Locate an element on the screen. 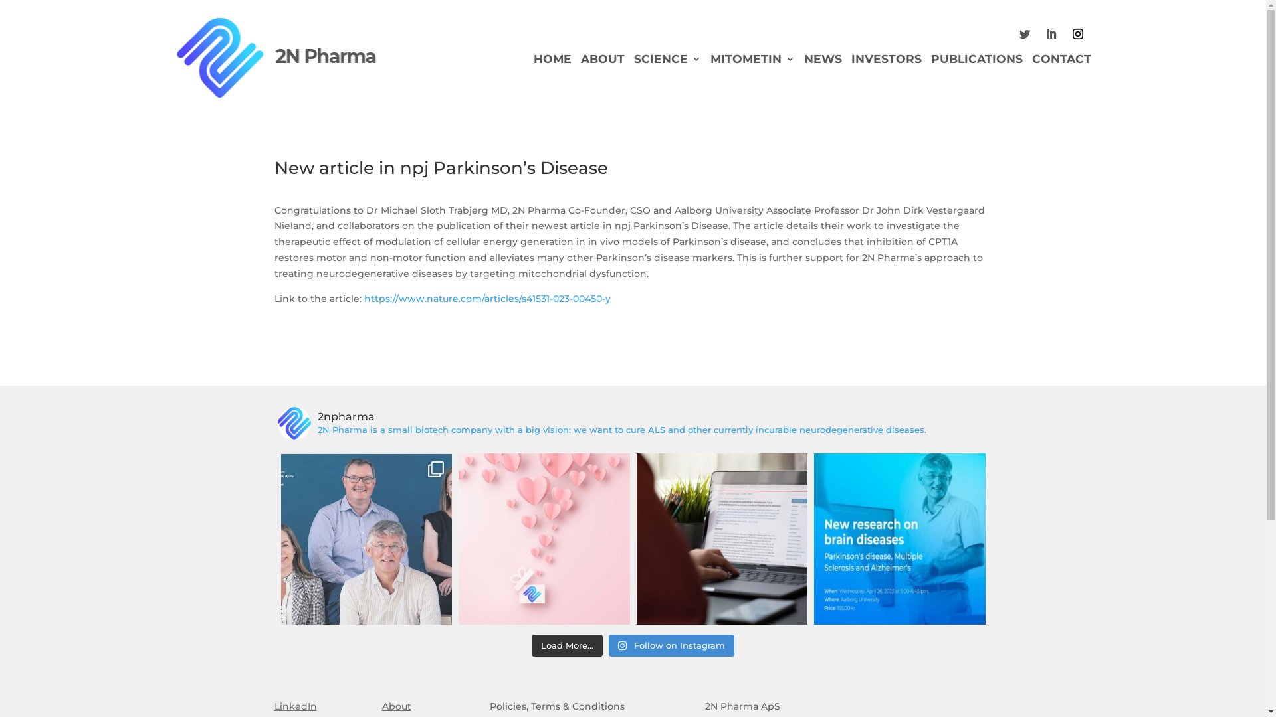  INVESTORS is located at coordinates (887, 62).